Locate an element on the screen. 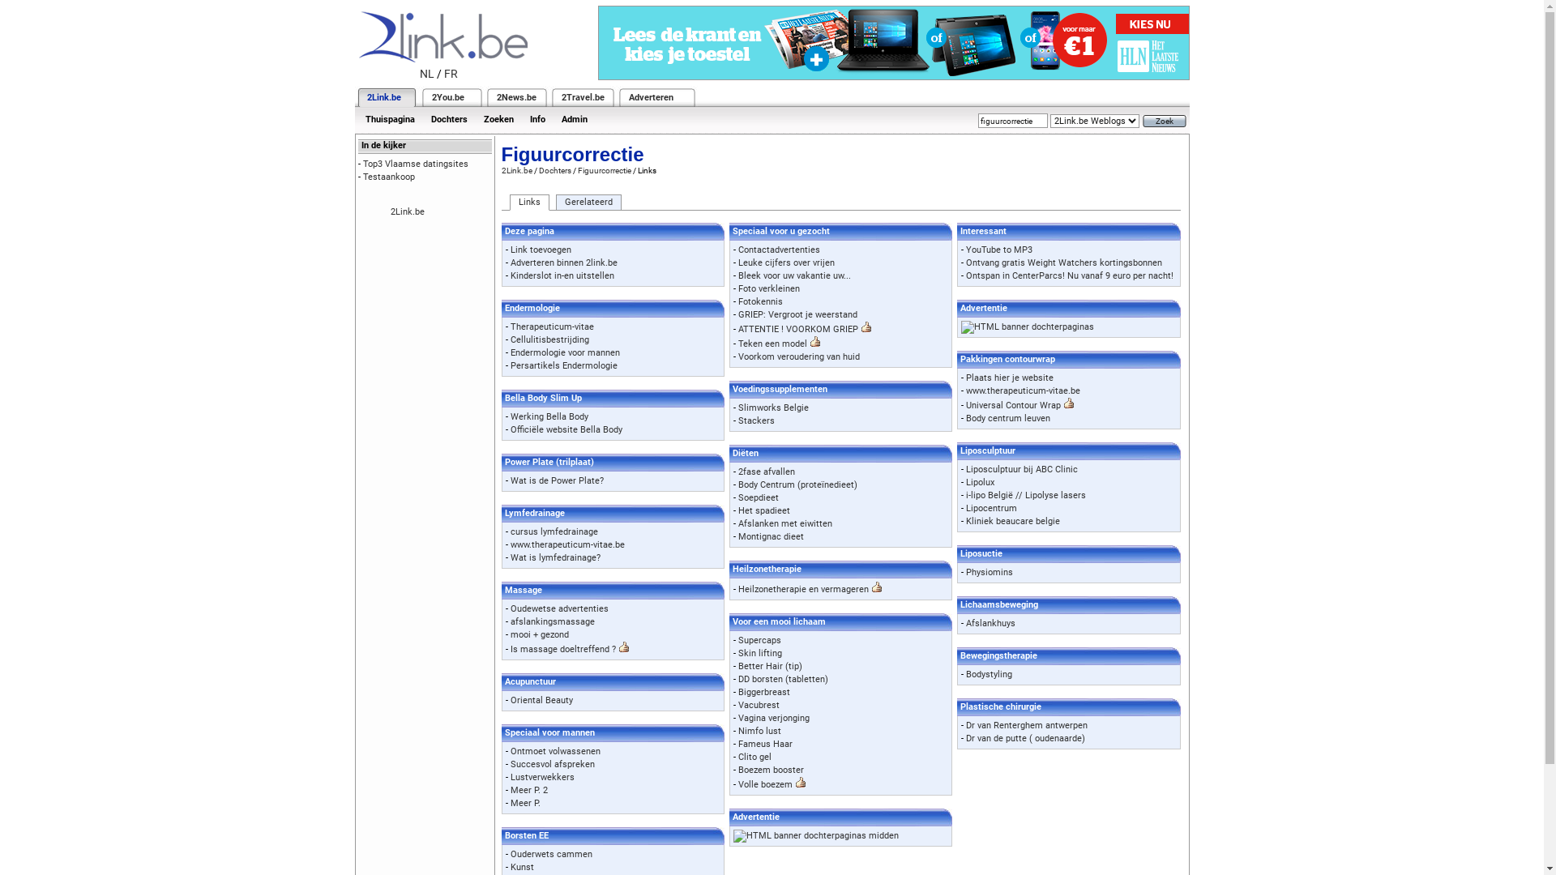  Adverteren is located at coordinates (652, 97).